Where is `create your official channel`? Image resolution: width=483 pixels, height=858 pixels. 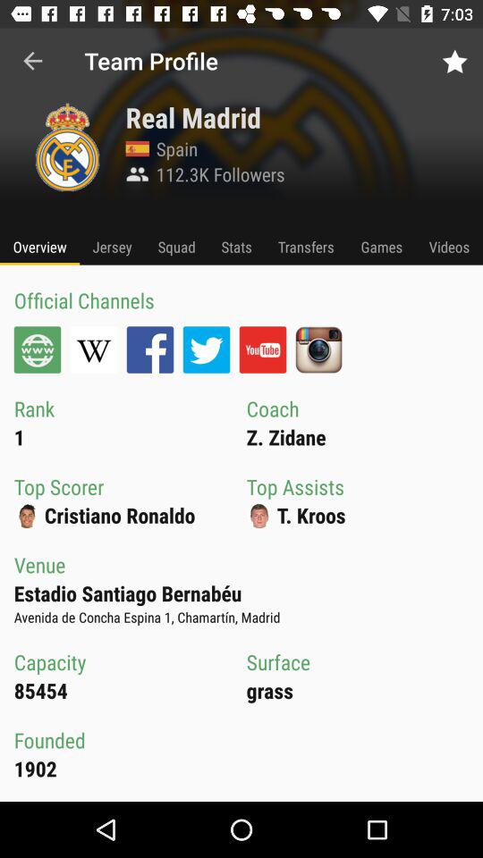
create your official channel is located at coordinates (38, 349).